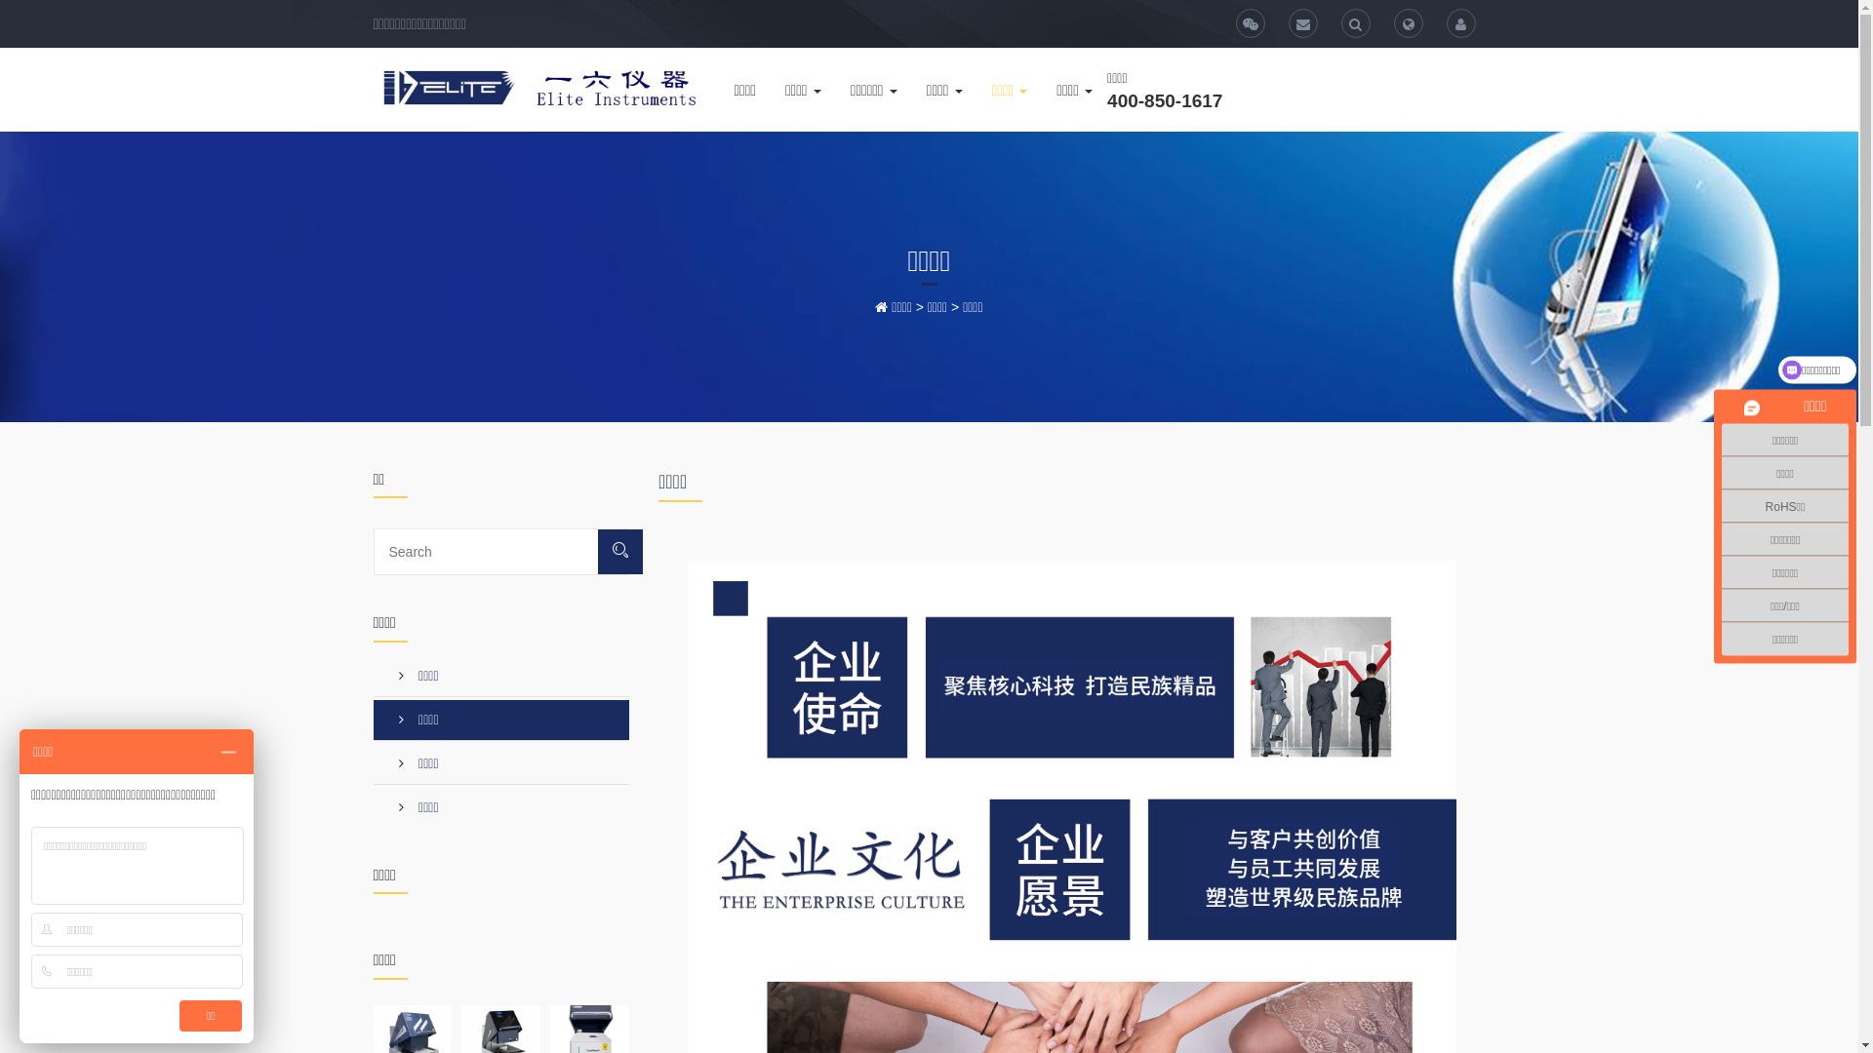  Describe the element at coordinates (1356, 23) in the screenshot. I see `Toggle Search` at that location.